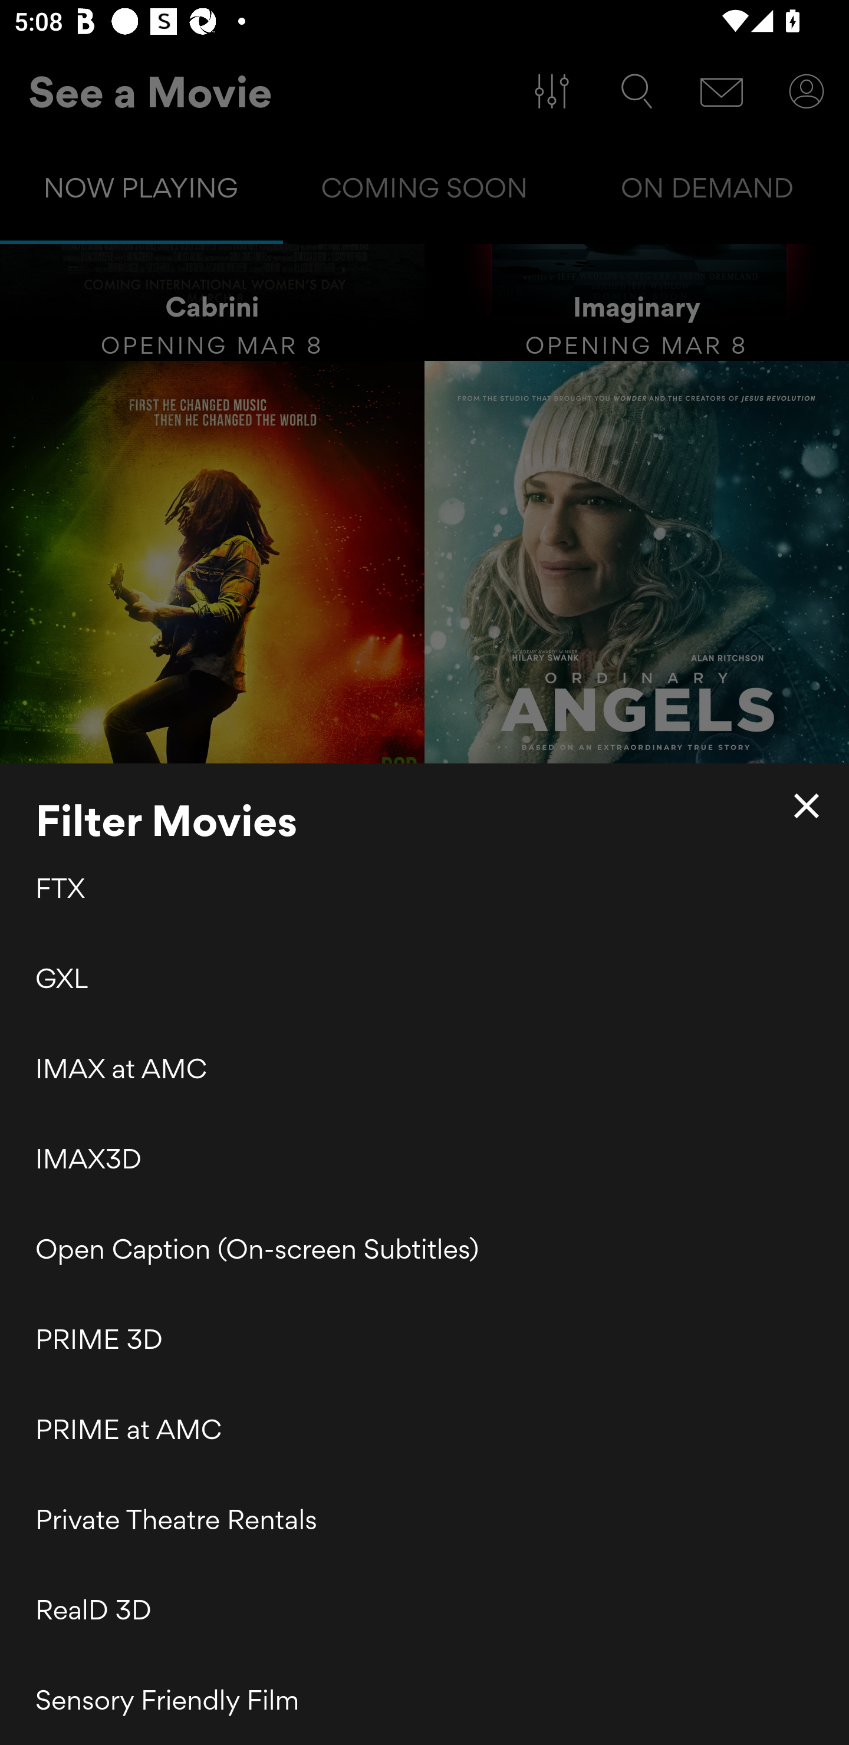  Describe the element at coordinates (424, 1429) in the screenshot. I see `PRIME at AMC` at that location.